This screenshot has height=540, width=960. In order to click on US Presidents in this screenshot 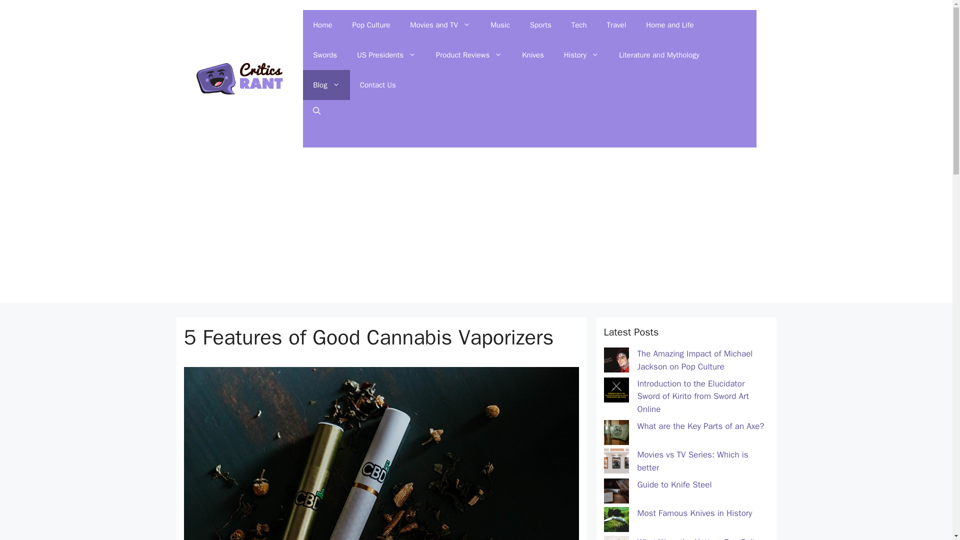, I will do `click(386, 55)`.